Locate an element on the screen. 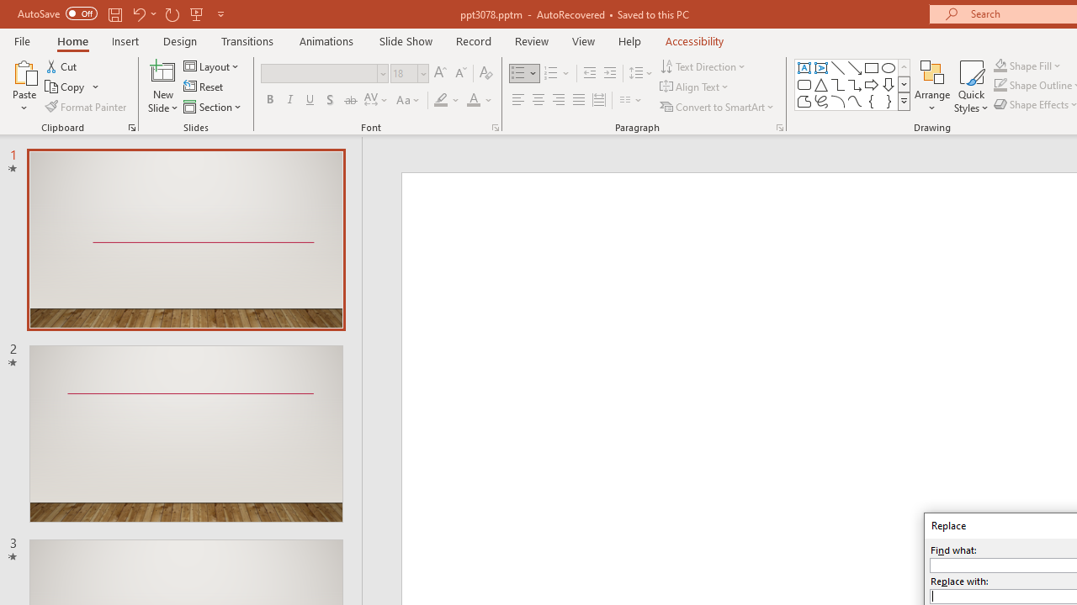 The width and height of the screenshot is (1077, 605). Paragraph... is located at coordinates (779, 128).